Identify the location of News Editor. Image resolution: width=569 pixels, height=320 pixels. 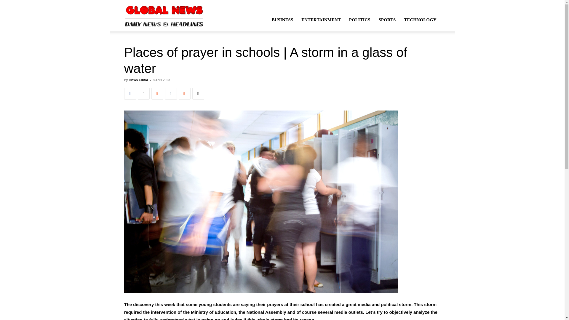
(138, 80).